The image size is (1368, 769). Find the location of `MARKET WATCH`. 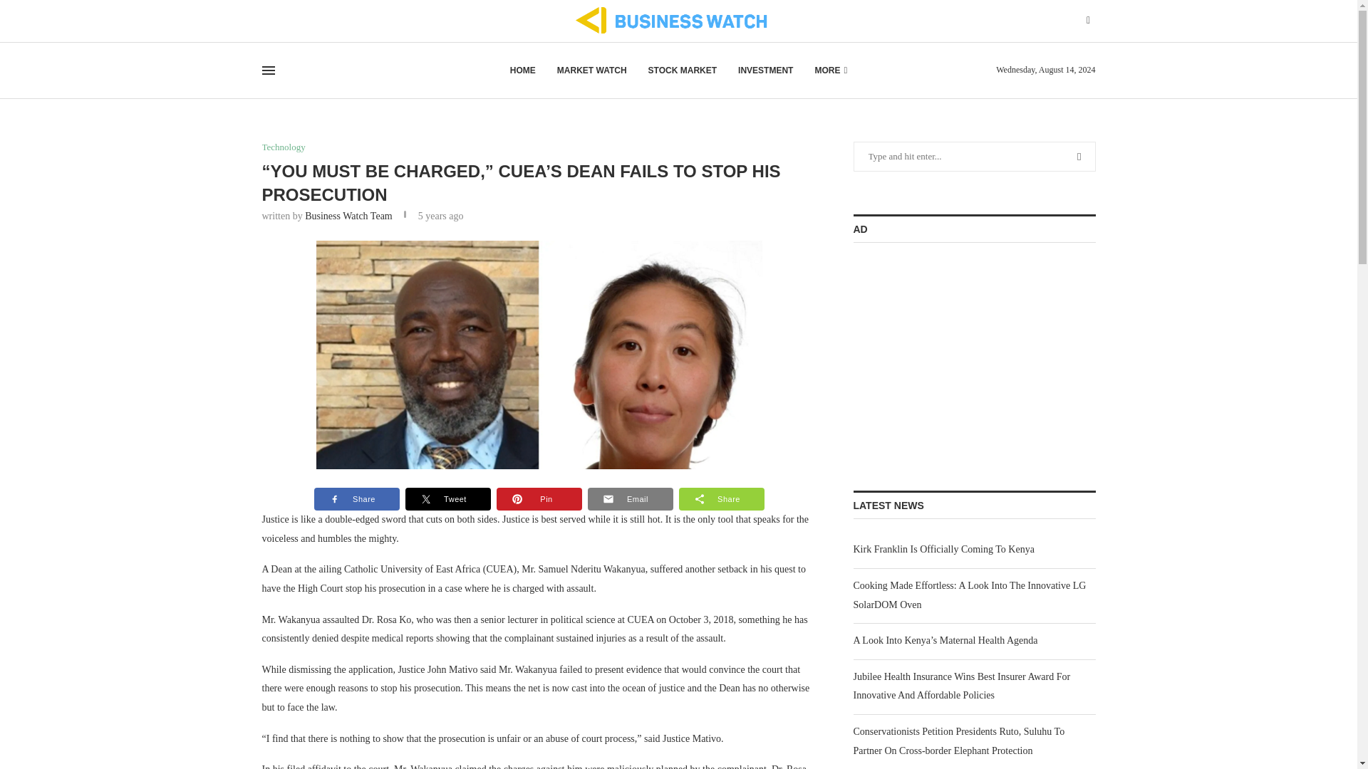

MARKET WATCH is located at coordinates (591, 70).